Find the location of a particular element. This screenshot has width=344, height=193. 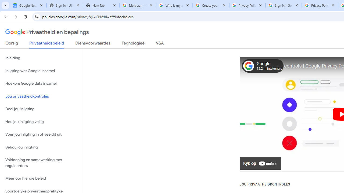

Deel jou inligting is located at coordinates (41, 109).